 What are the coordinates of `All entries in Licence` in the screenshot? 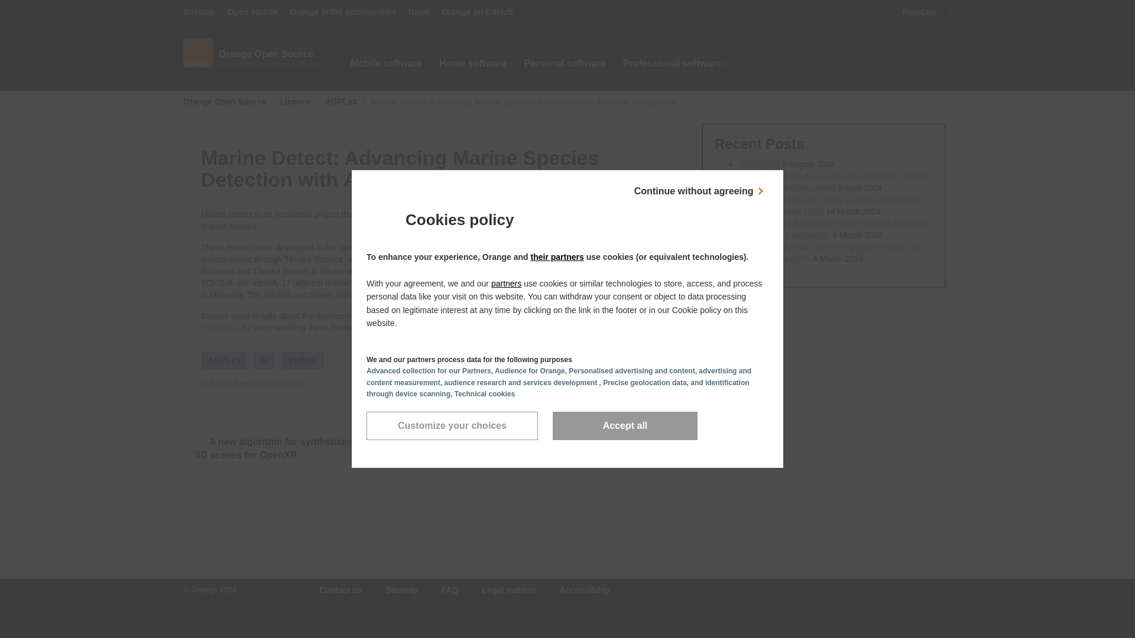 It's located at (389, 64).